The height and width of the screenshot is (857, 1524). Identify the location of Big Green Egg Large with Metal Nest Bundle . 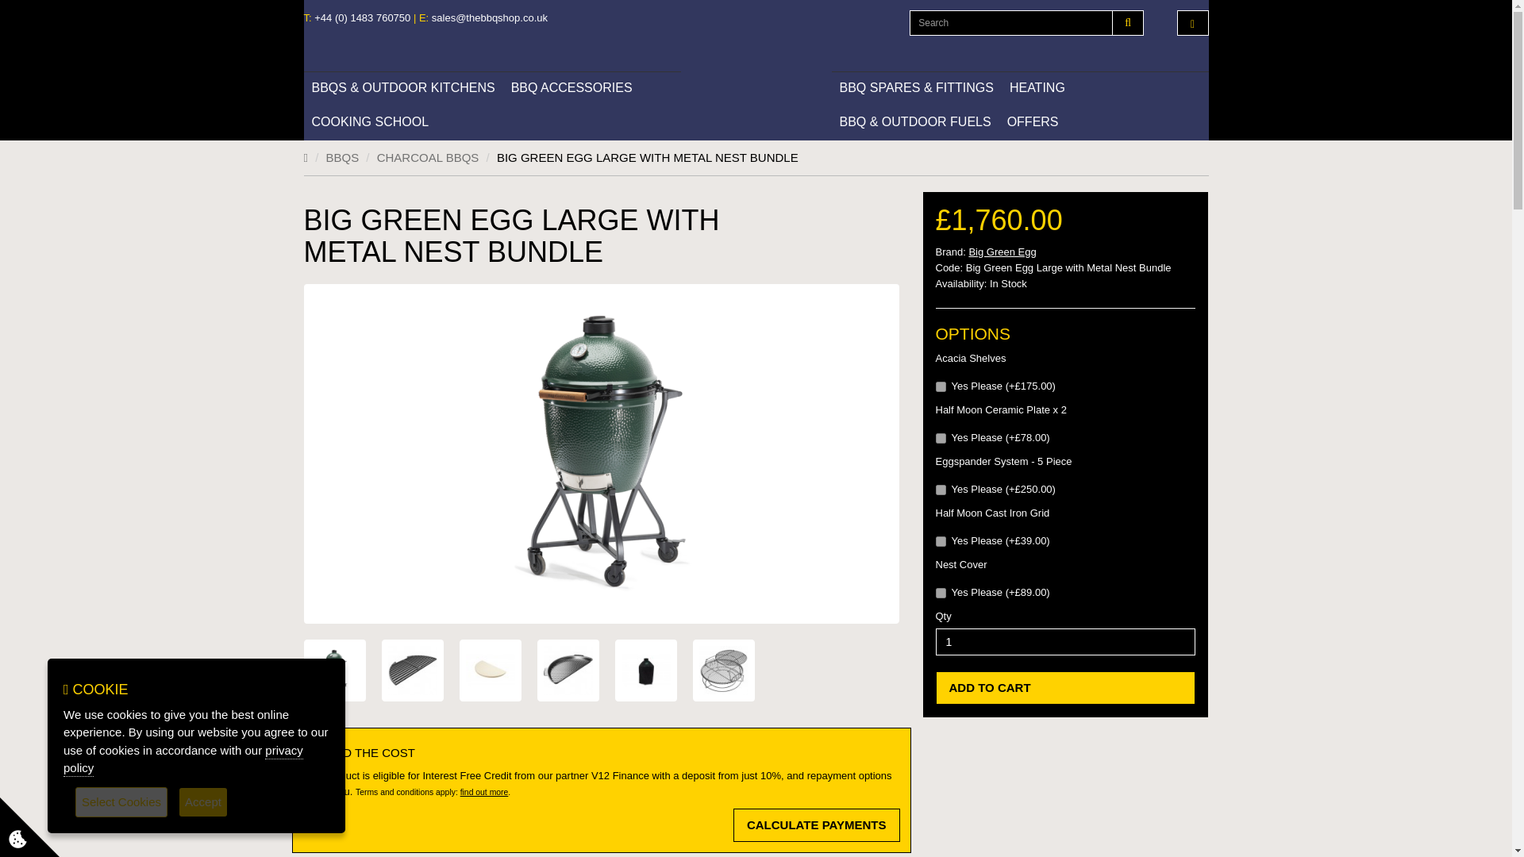
(722, 670).